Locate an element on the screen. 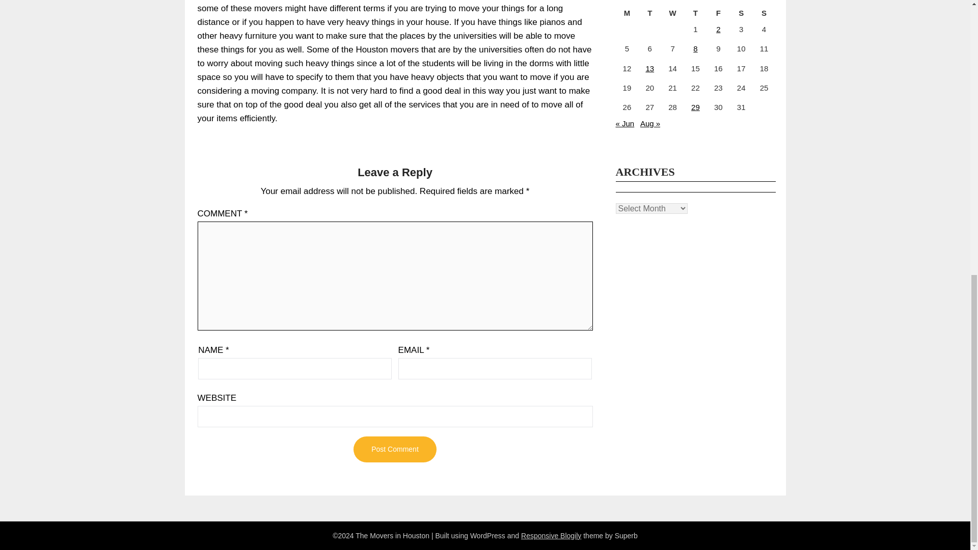 This screenshot has height=550, width=978. Post Comment is located at coordinates (394, 449).